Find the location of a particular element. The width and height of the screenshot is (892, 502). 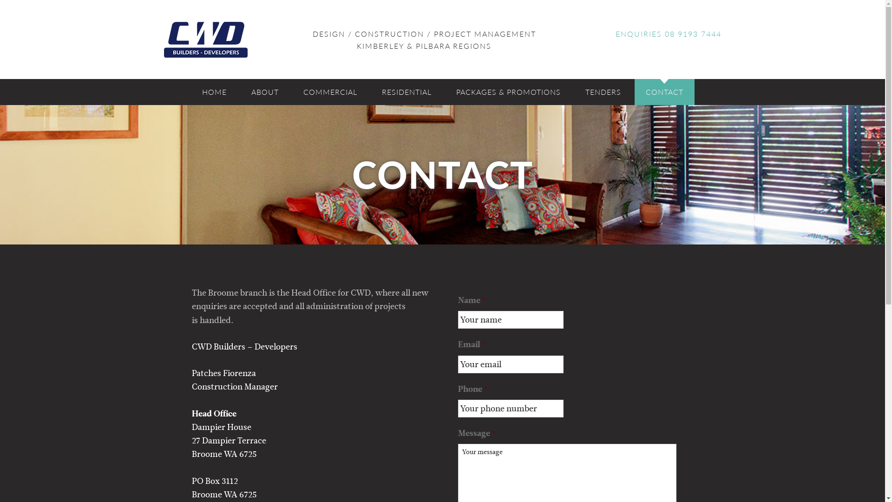

CWD Builders - Developers is located at coordinates (217, 40).